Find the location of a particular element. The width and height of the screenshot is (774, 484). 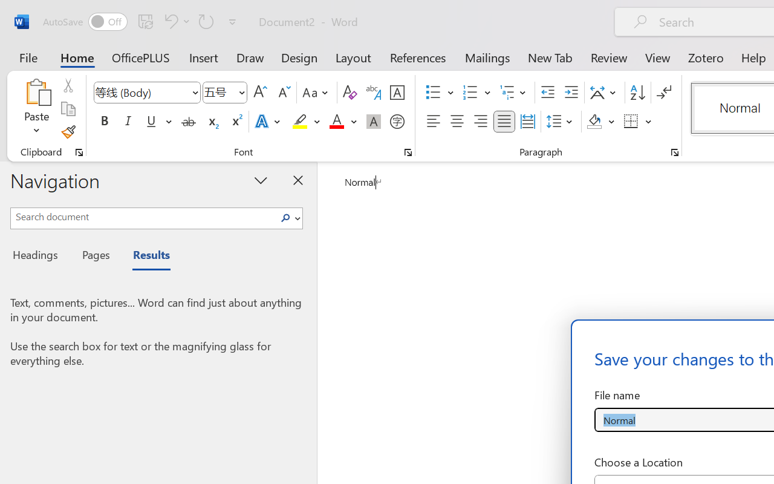

Paragraph... is located at coordinates (674, 152).